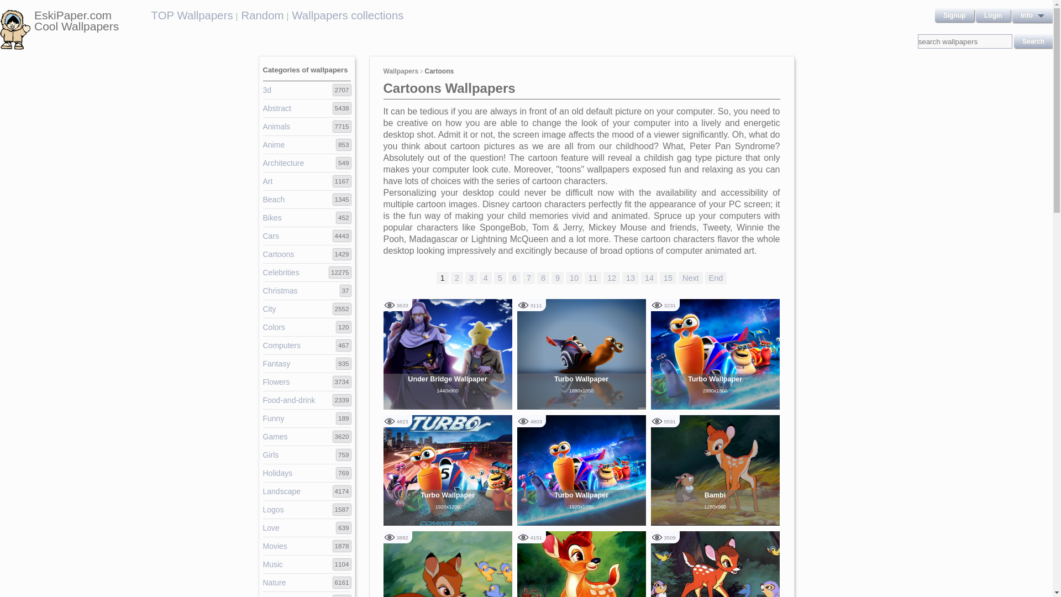 The height and width of the screenshot is (597, 1061). Describe the element at coordinates (343, 345) in the screenshot. I see `count of posts` at that location.